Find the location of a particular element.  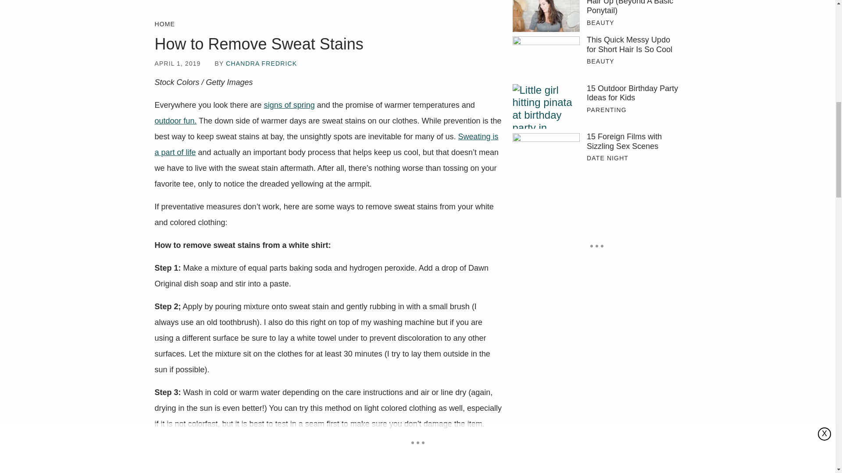

15 Foreign Films with Sizzling Sex Scenes is located at coordinates (546, 154).